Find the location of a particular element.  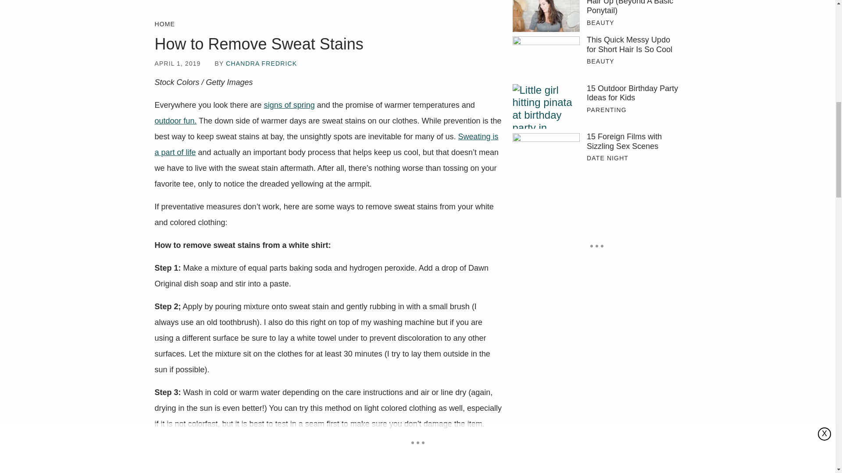

15 Foreign Films with Sizzling Sex Scenes is located at coordinates (546, 154).